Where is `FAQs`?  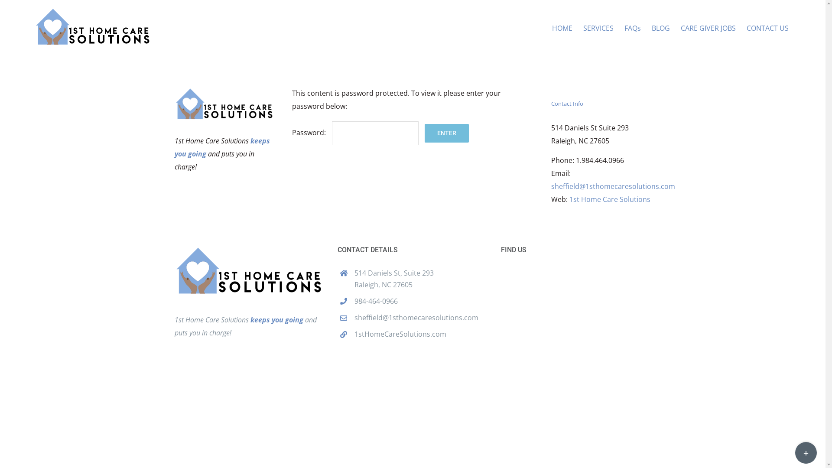 FAQs is located at coordinates (633, 28).